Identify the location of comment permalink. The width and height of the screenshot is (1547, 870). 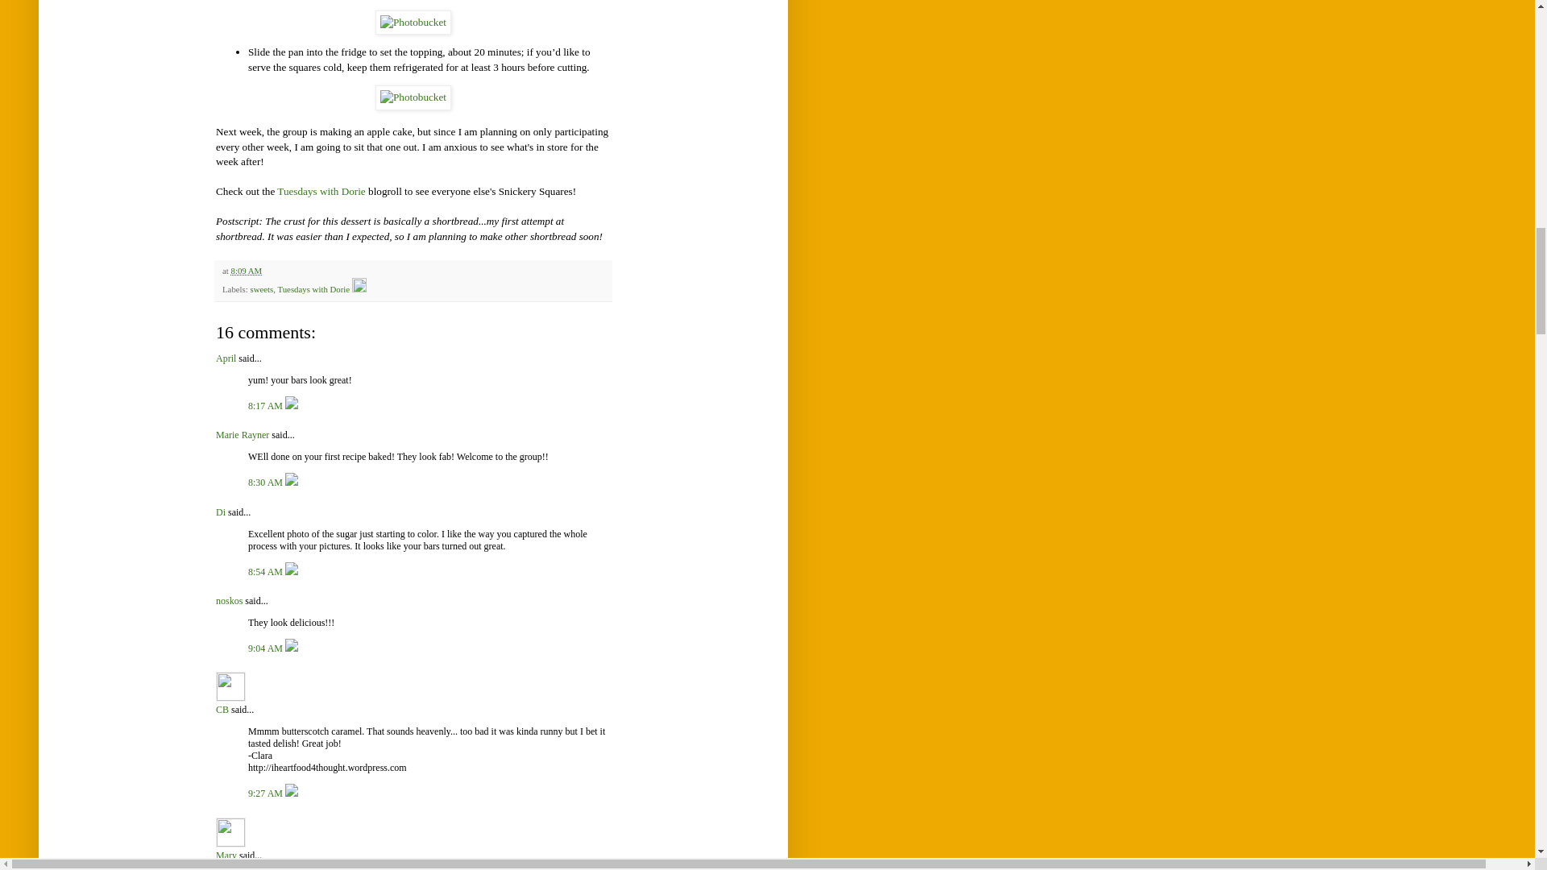
(266, 572).